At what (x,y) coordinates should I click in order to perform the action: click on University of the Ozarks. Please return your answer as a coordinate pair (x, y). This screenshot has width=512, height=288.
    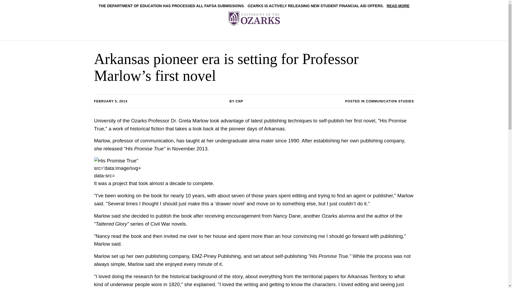
    Looking at the image, I should click on (254, 19).